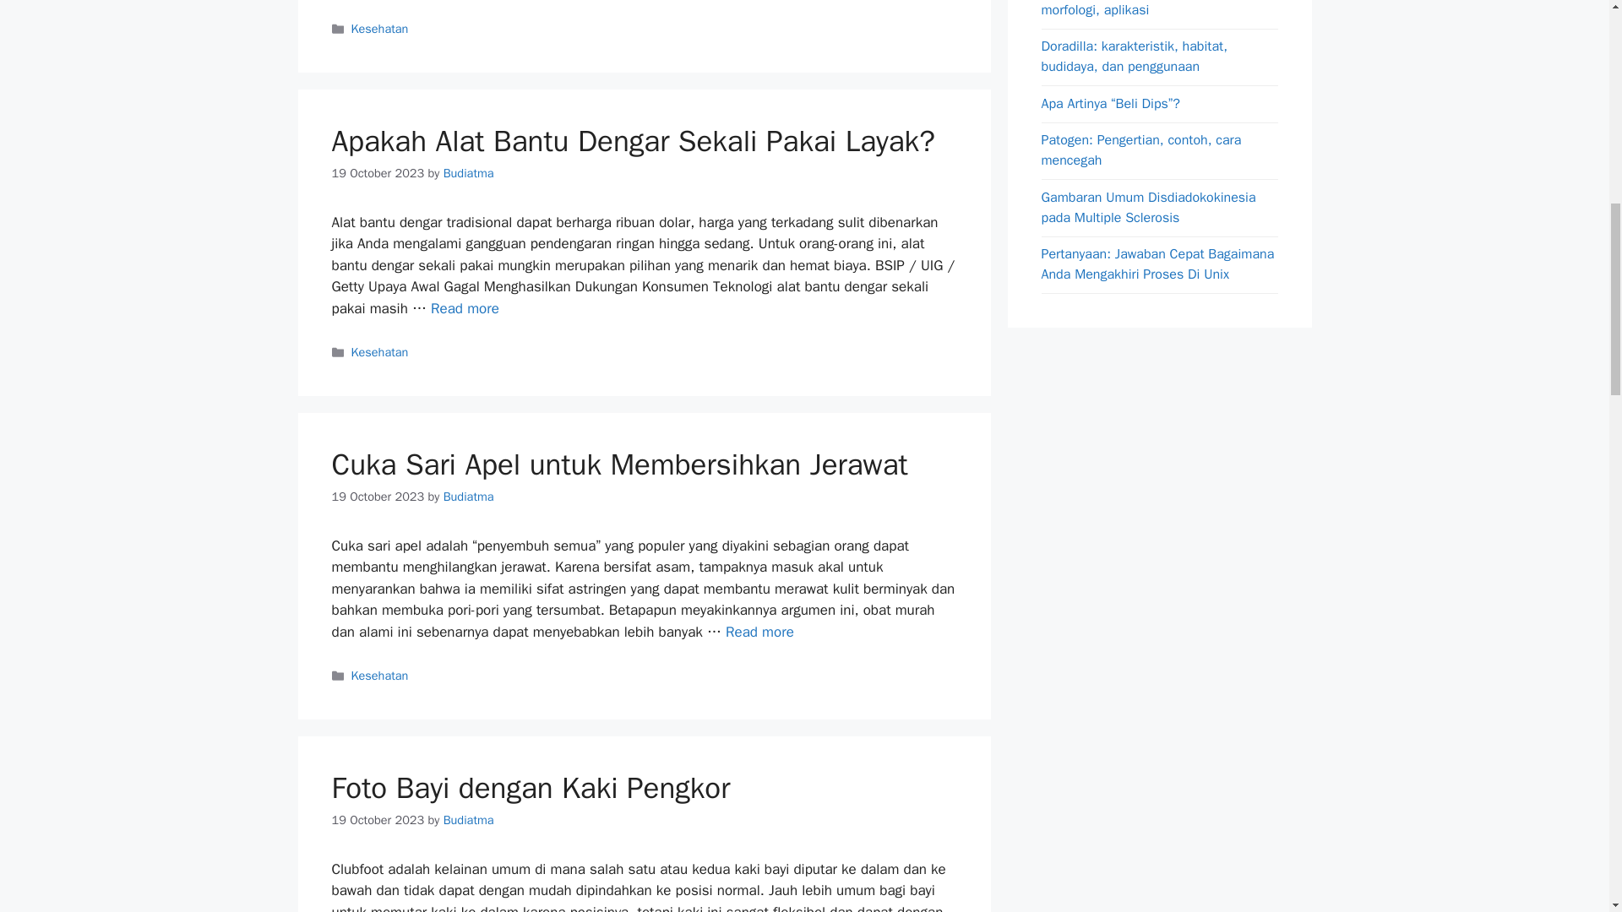 This screenshot has width=1622, height=912. Describe the element at coordinates (465, 308) in the screenshot. I see `Apakah Alat Bantu Dengar Sekali Pakai Layak?` at that location.